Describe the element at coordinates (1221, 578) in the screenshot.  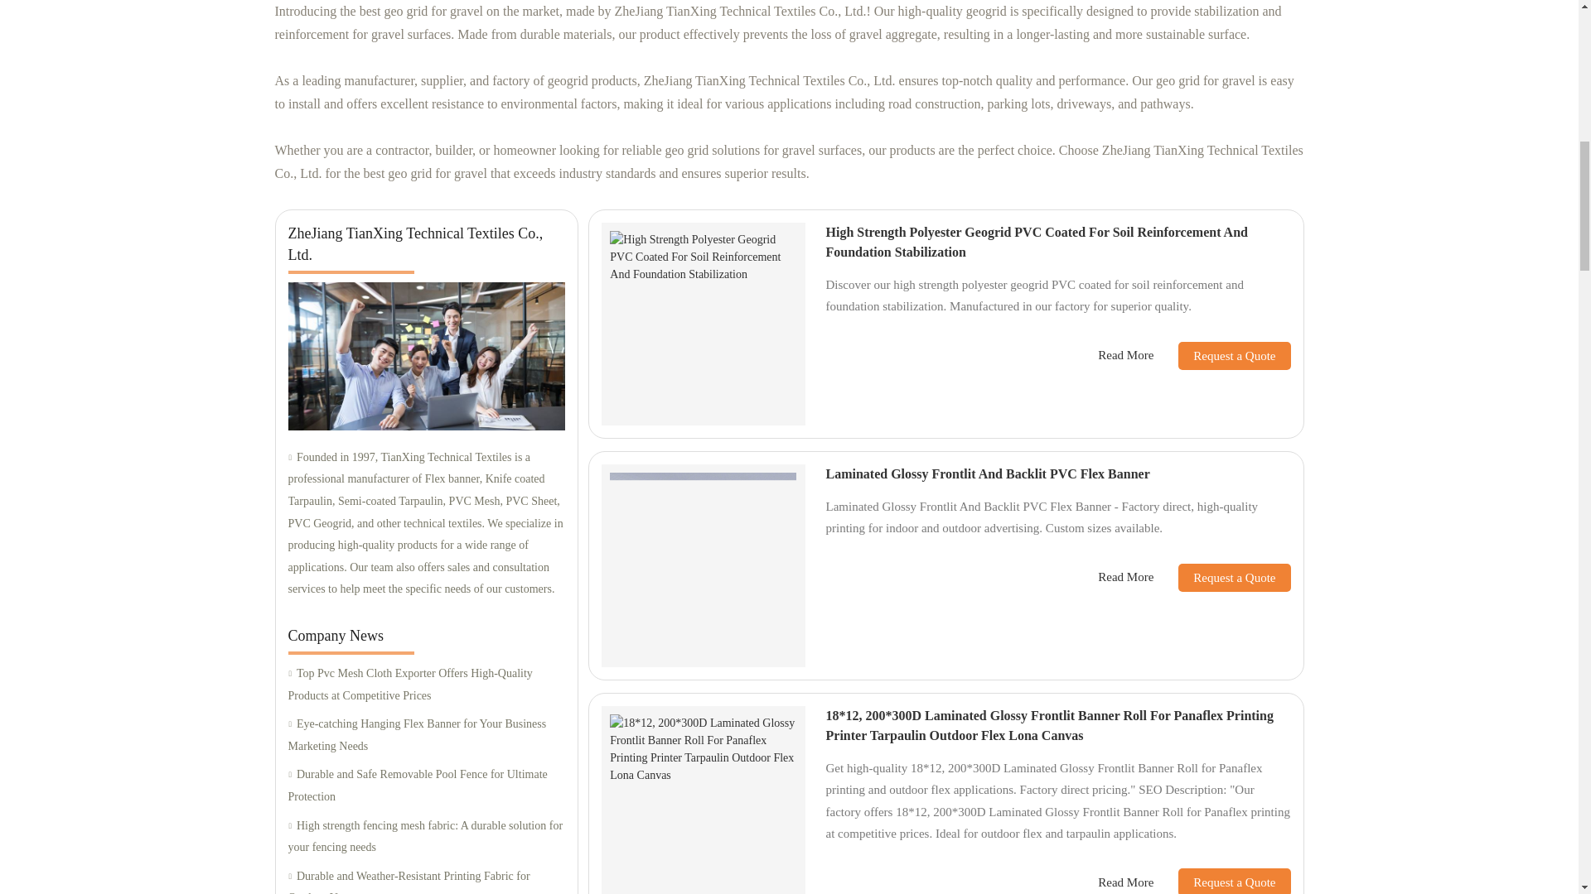
I see `Request a Quote` at that location.